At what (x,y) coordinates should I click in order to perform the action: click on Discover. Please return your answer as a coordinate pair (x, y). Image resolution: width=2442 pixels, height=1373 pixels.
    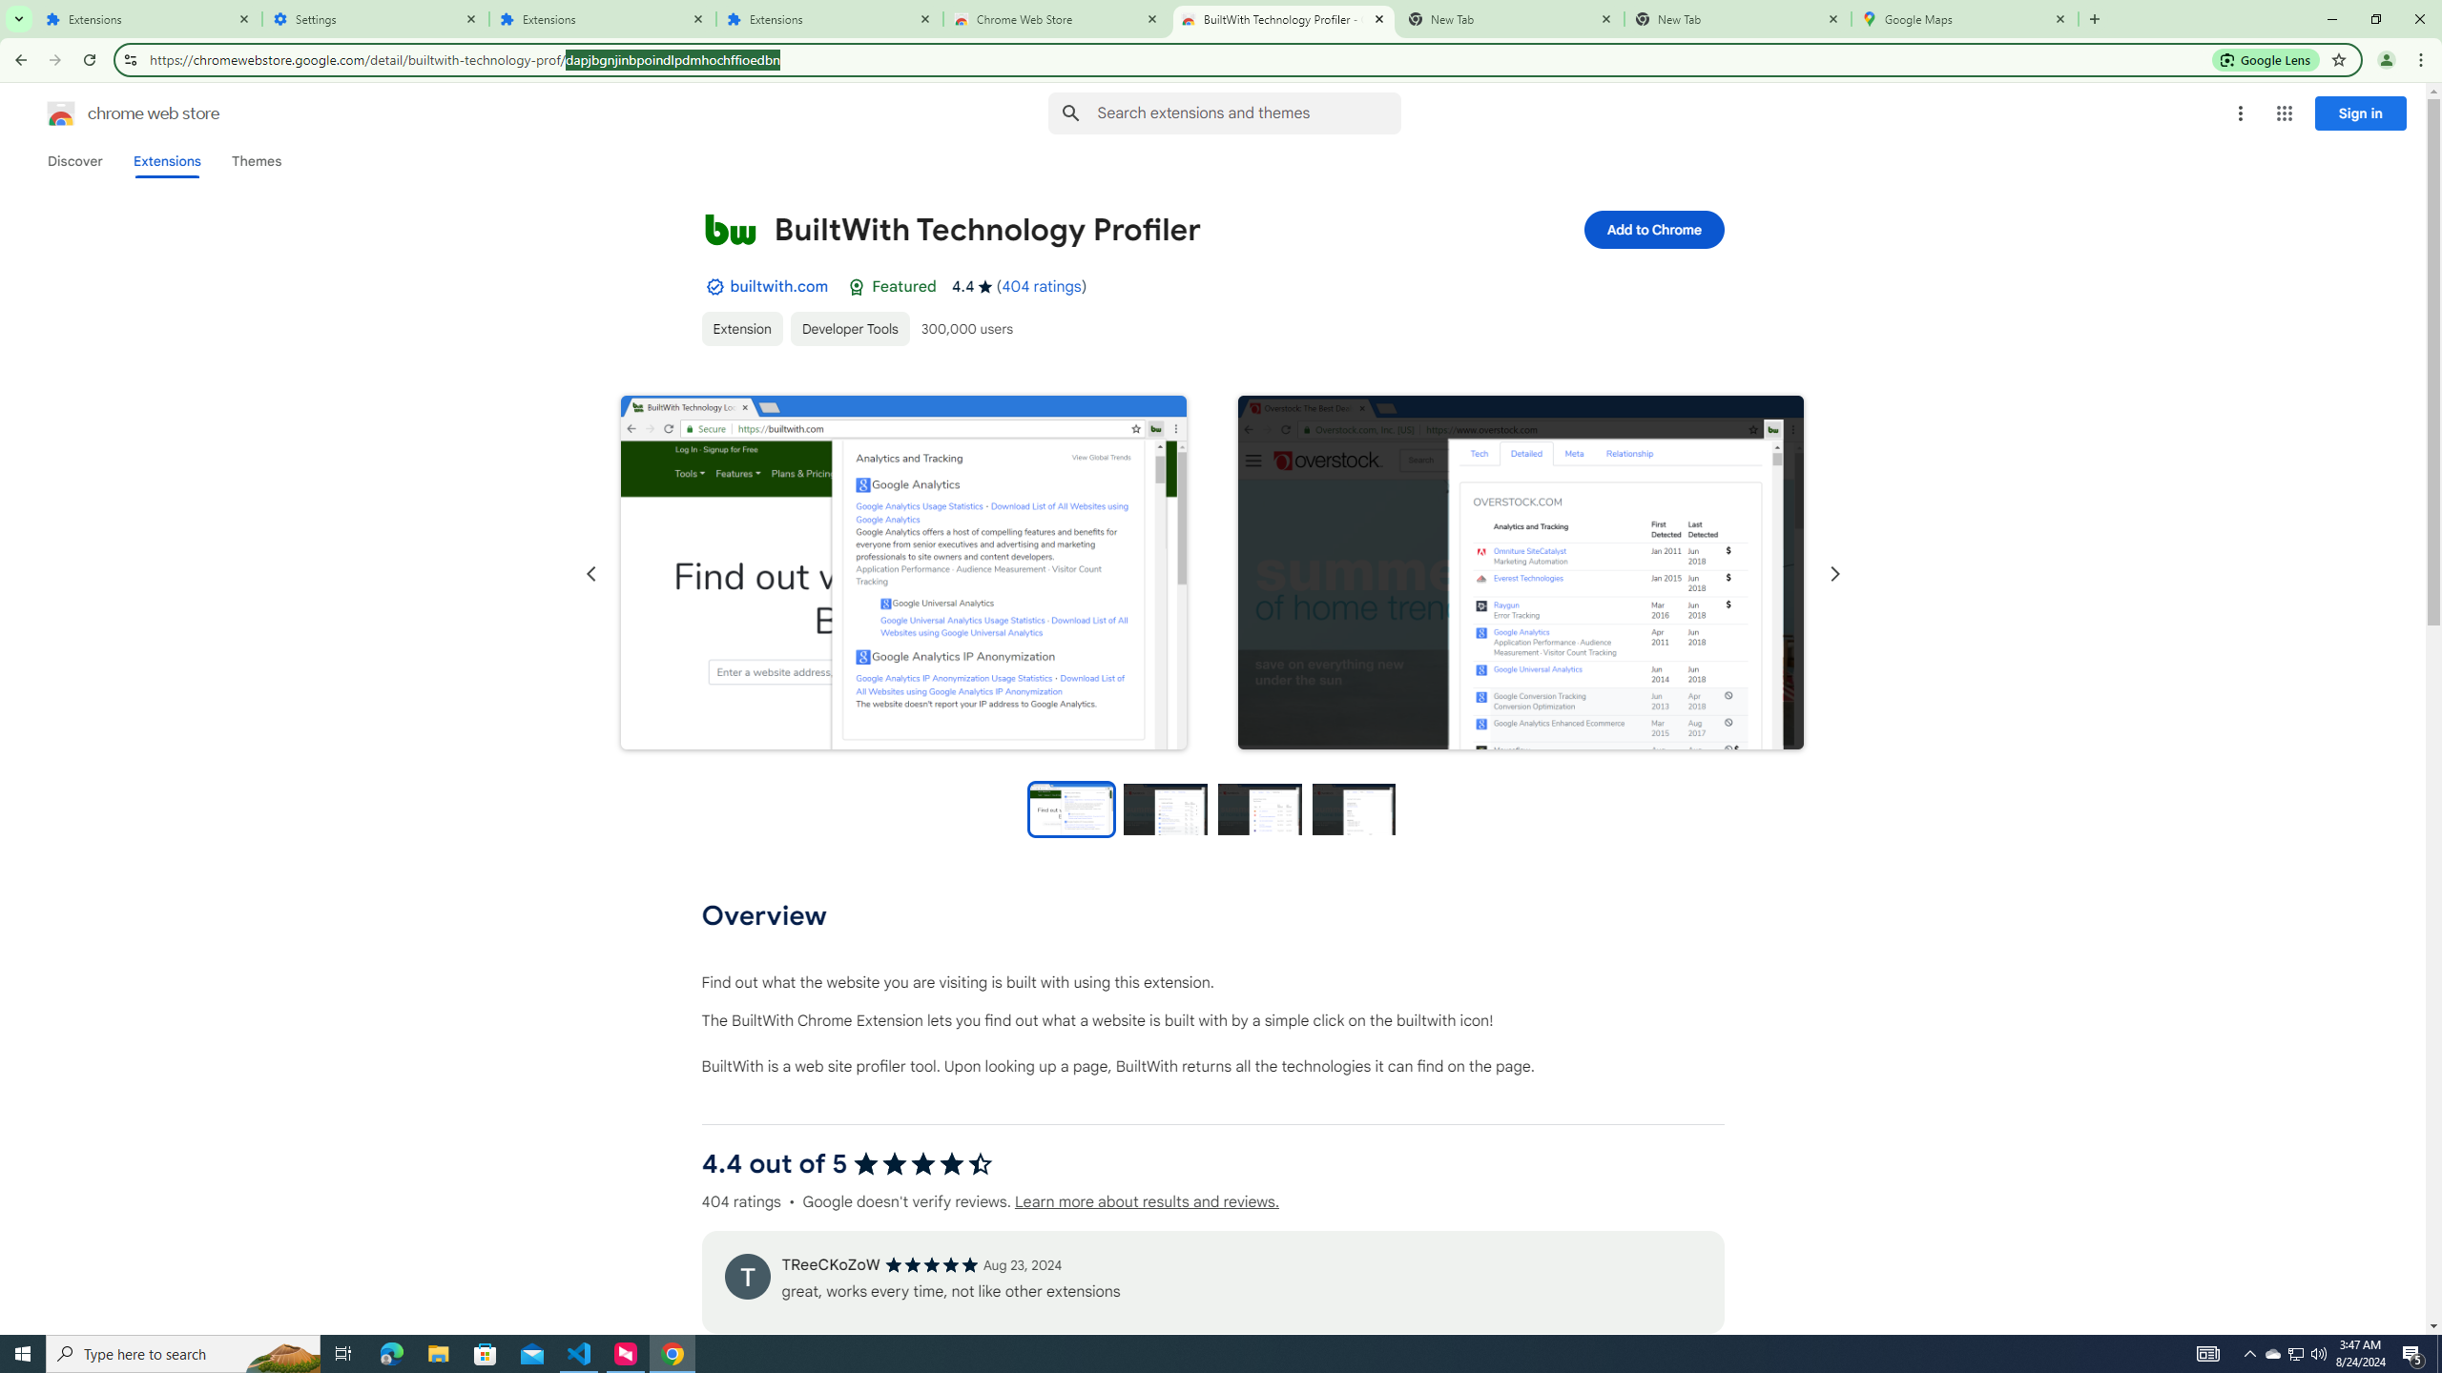
    Looking at the image, I should click on (74, 161).